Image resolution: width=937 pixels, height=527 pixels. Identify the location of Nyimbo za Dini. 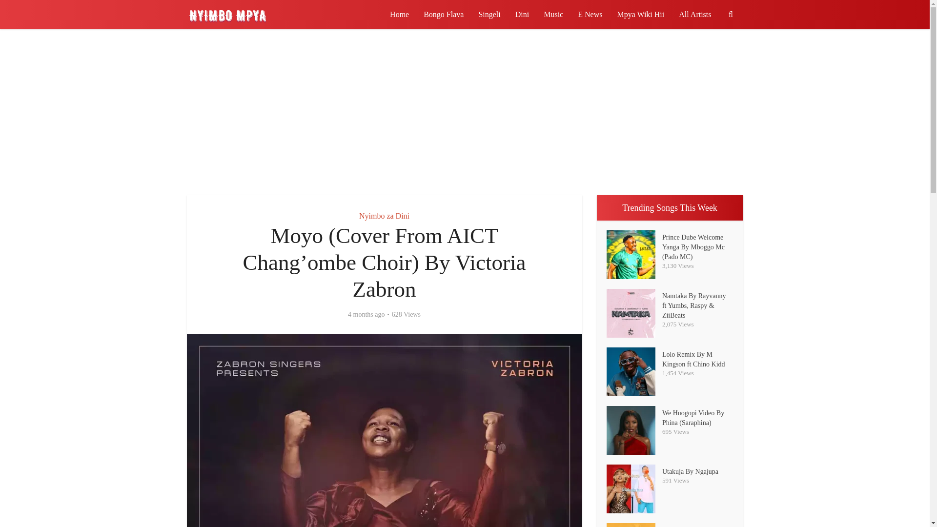
(384, 216).